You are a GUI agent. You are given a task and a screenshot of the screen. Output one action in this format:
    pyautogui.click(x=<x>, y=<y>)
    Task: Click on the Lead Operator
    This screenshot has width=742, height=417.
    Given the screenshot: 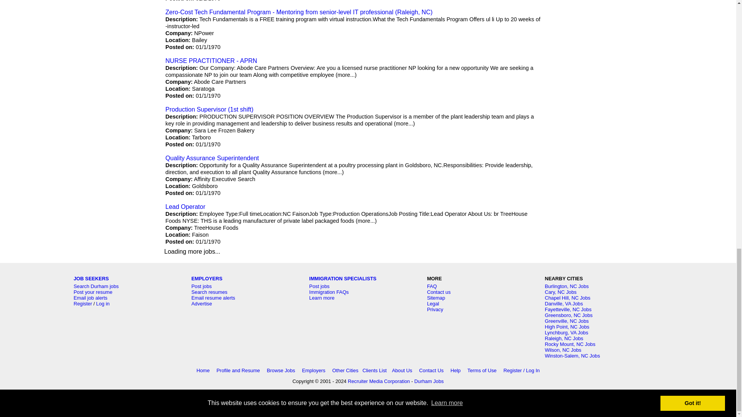 What is the action you would take?
    pyautogui.click(x=185, y=207)
    